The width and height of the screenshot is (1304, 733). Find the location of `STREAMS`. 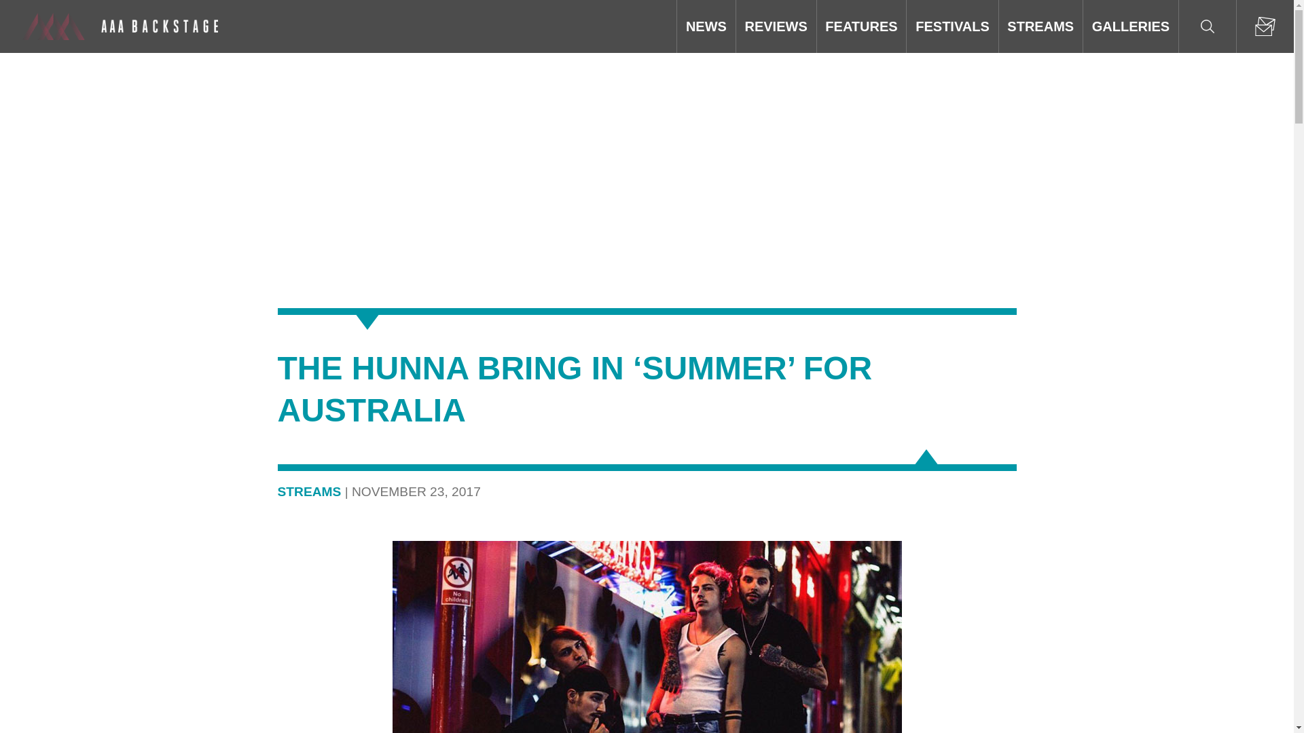

STREAMS is located at coordinates (1040, 26).